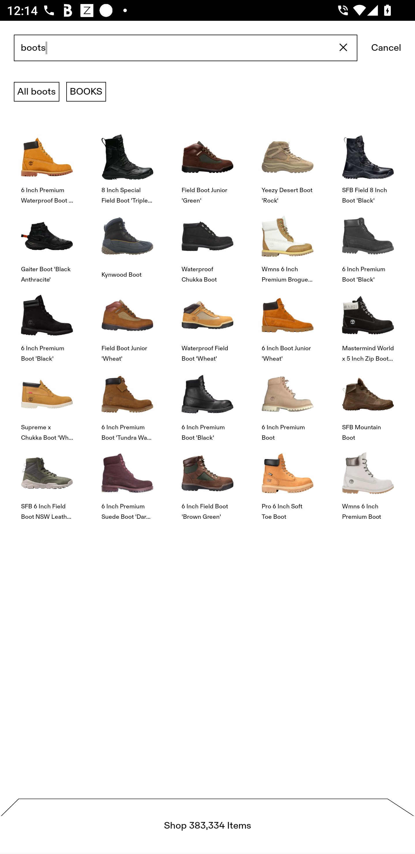 Image resolution: width=415 pixels, height=854 pixels. What do you see at coordinates (207, 403) in the screenshot?
I see `6 Inch Premium Boot 'Black'` at bounding box center [207, 403].